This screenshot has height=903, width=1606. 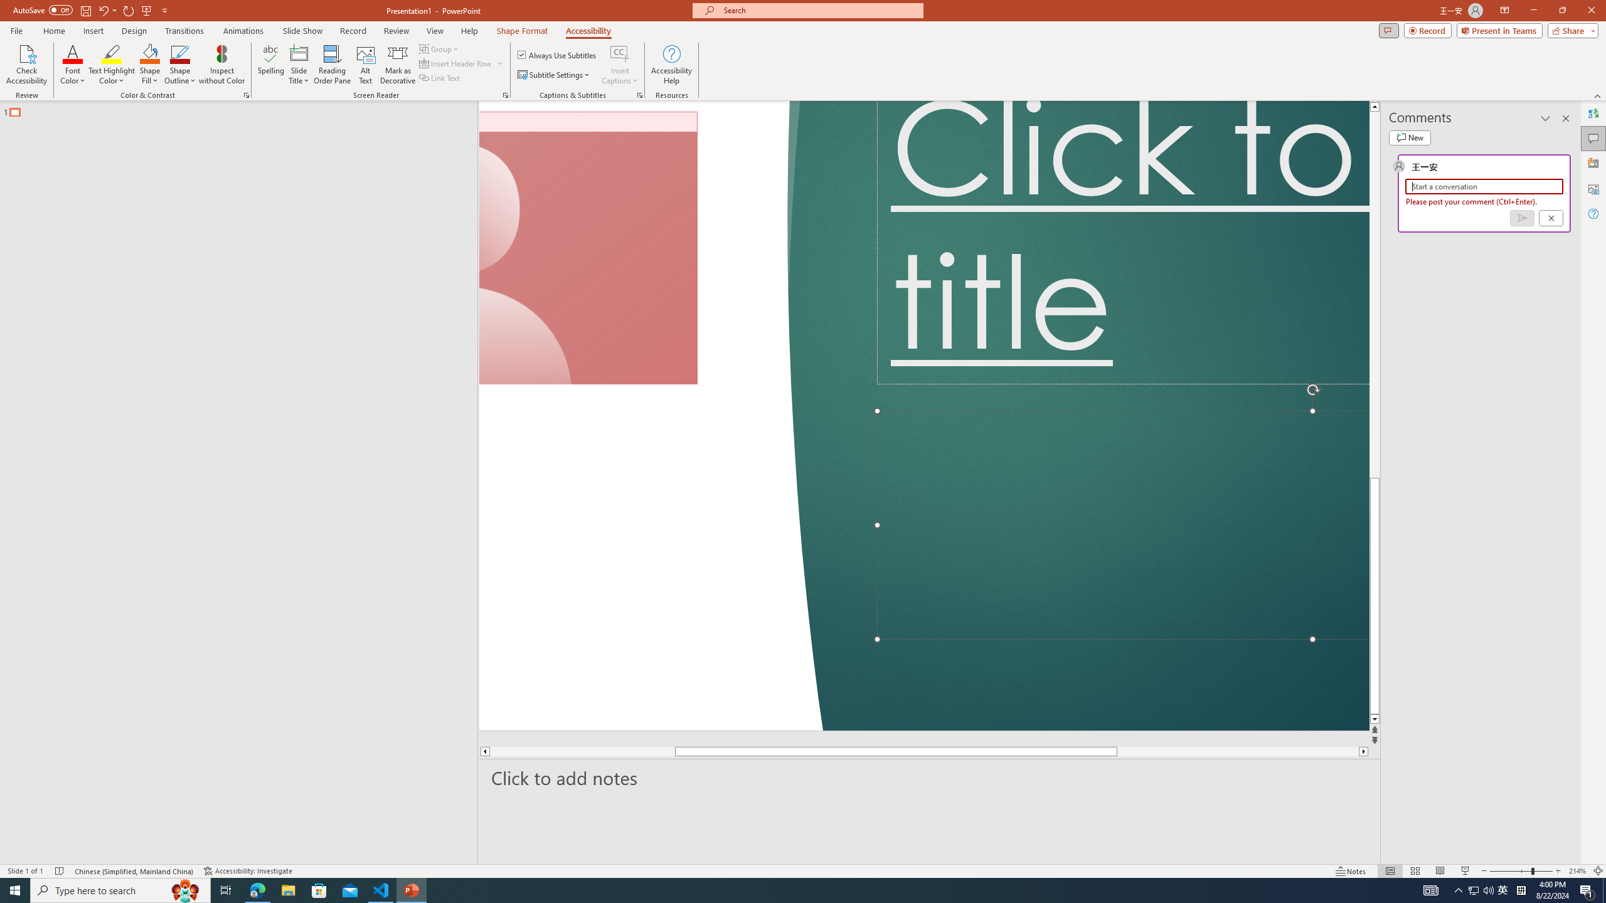 What do you see at coordinates (112, 53) in the screenshot?
I see `Text Highlight Color Yellow` at bounding box center [112, 53].